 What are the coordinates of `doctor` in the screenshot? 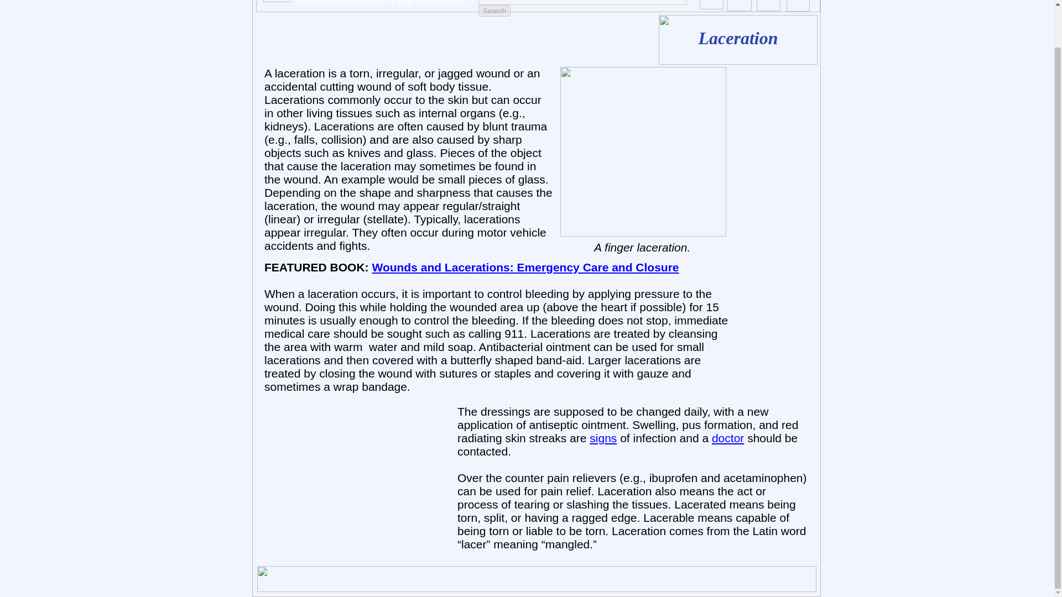 It's located at (728, 438).